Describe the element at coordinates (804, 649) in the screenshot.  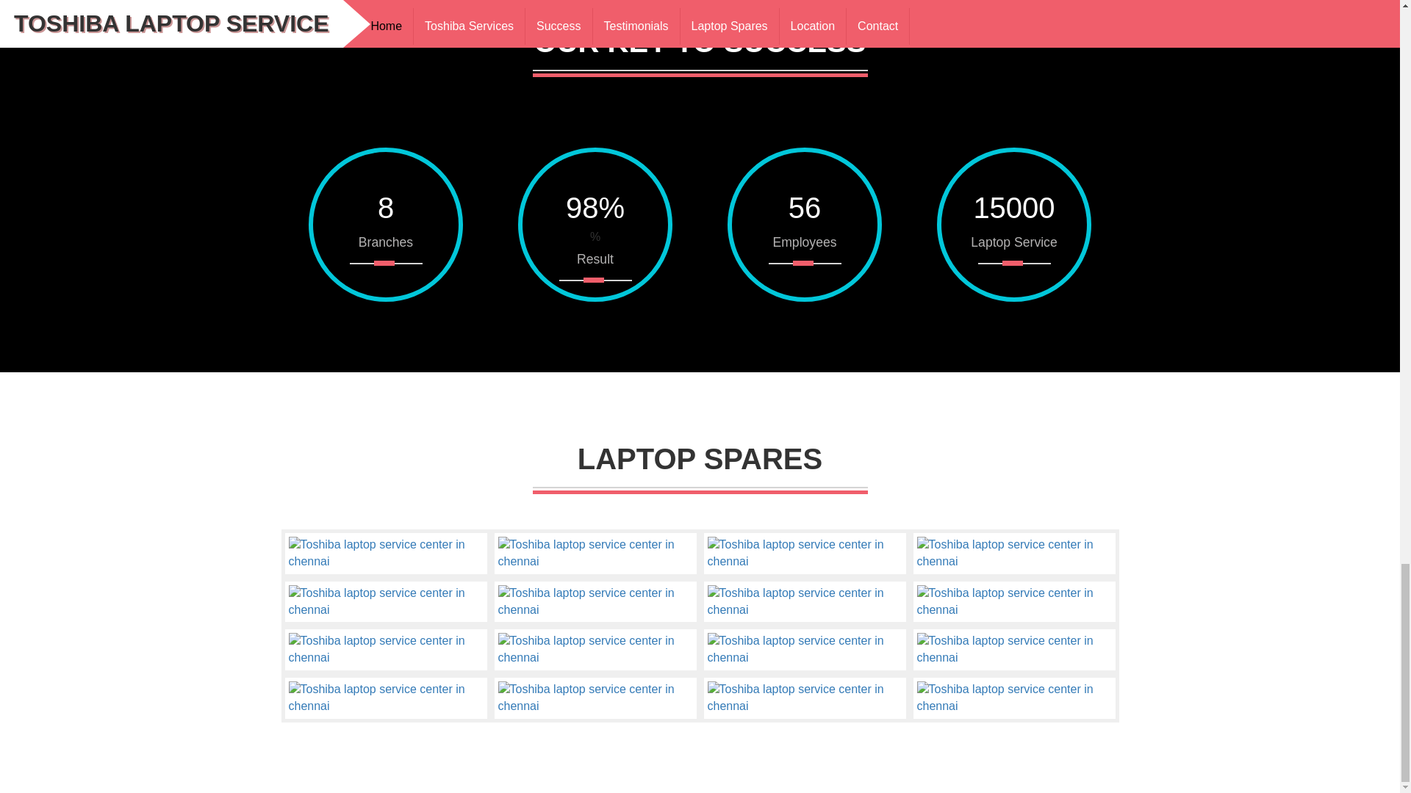
I see `Authorized Toshiba laptop service center in chennai` at that location.